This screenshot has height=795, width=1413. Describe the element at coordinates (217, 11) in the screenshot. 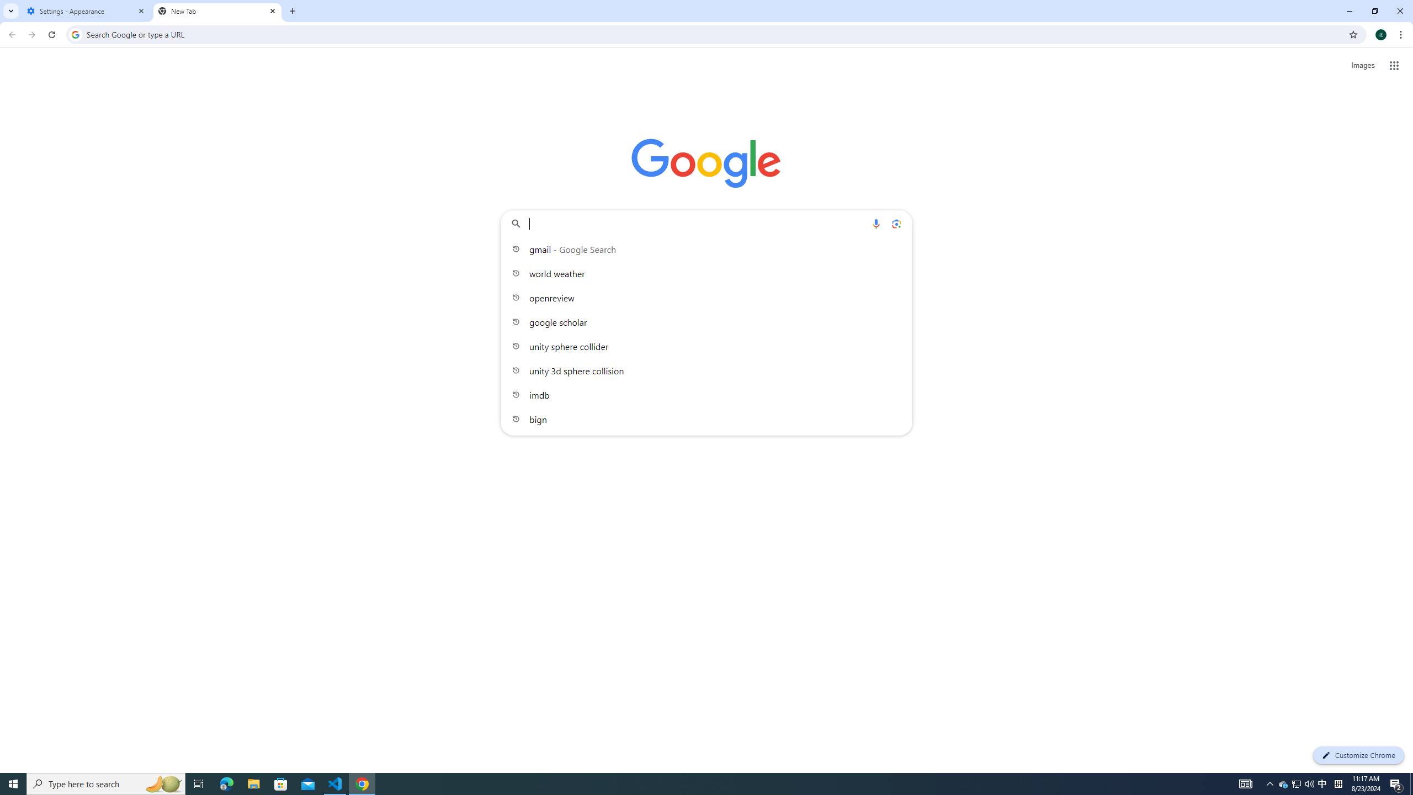

I see `New Tab` at that location.